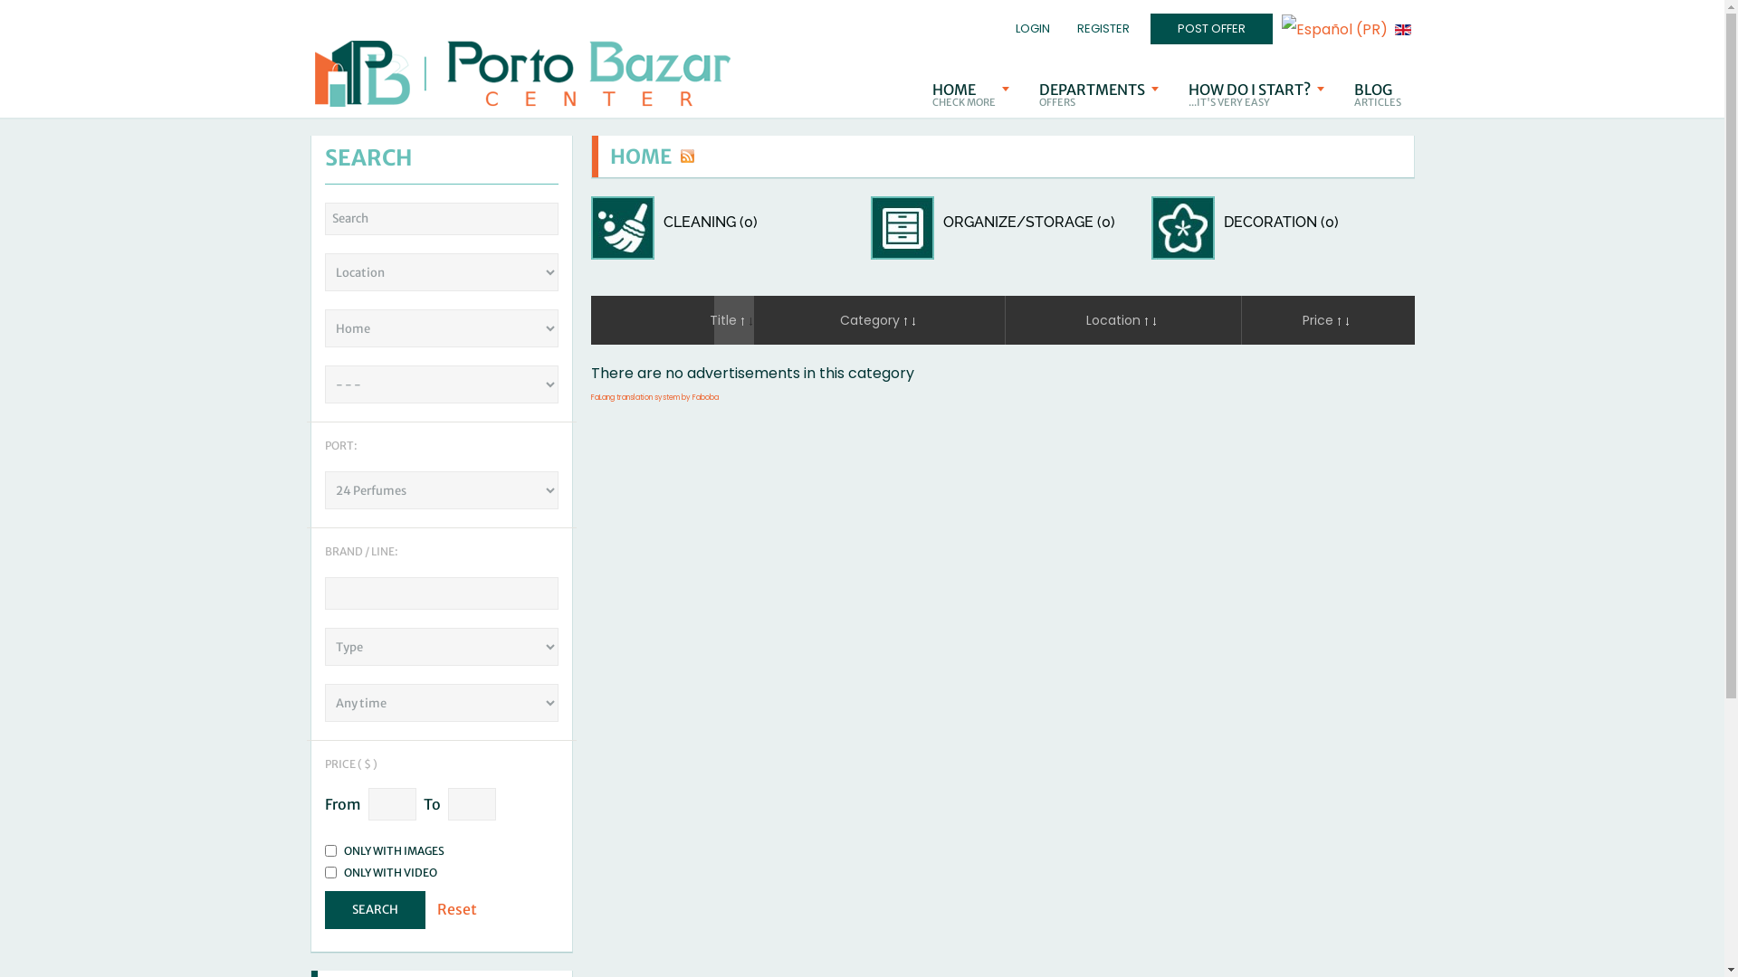 The height and width of the screenshot is (977, 1738). What do you see at coordinates (710, 223) in the screenshot?
I see `CLEANING (0)` at bounding box center [710, 223].